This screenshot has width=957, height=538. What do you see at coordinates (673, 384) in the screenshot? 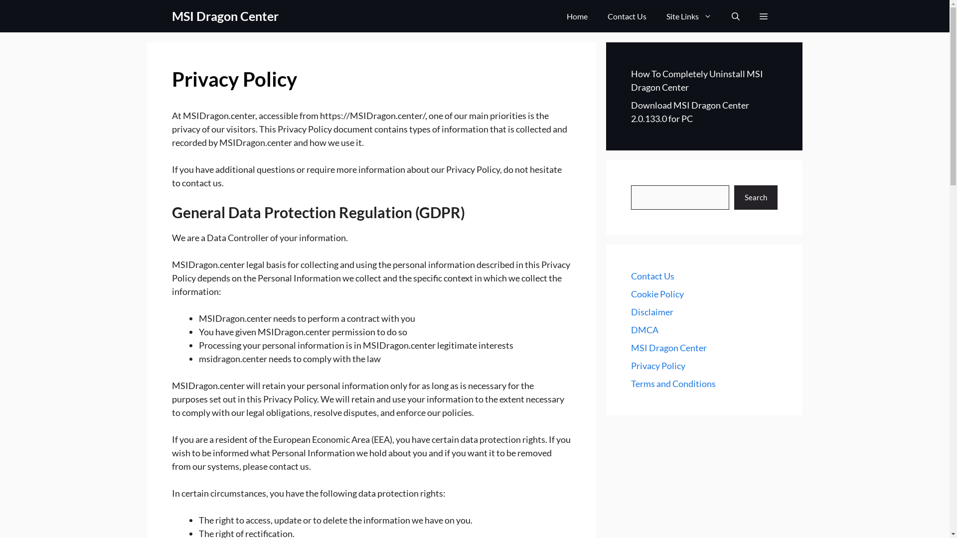
I see `Terms and Conditions` at bounding box center [673, 384].